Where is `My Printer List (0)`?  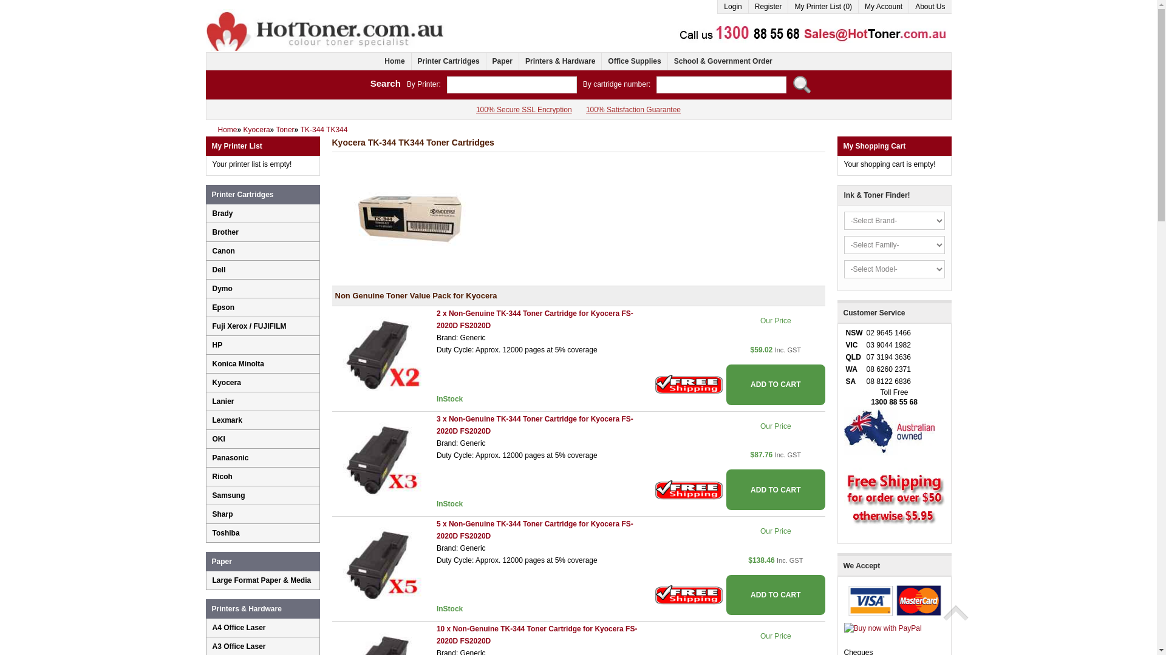
My Printer List (0) is located at coordinates (823, 7).